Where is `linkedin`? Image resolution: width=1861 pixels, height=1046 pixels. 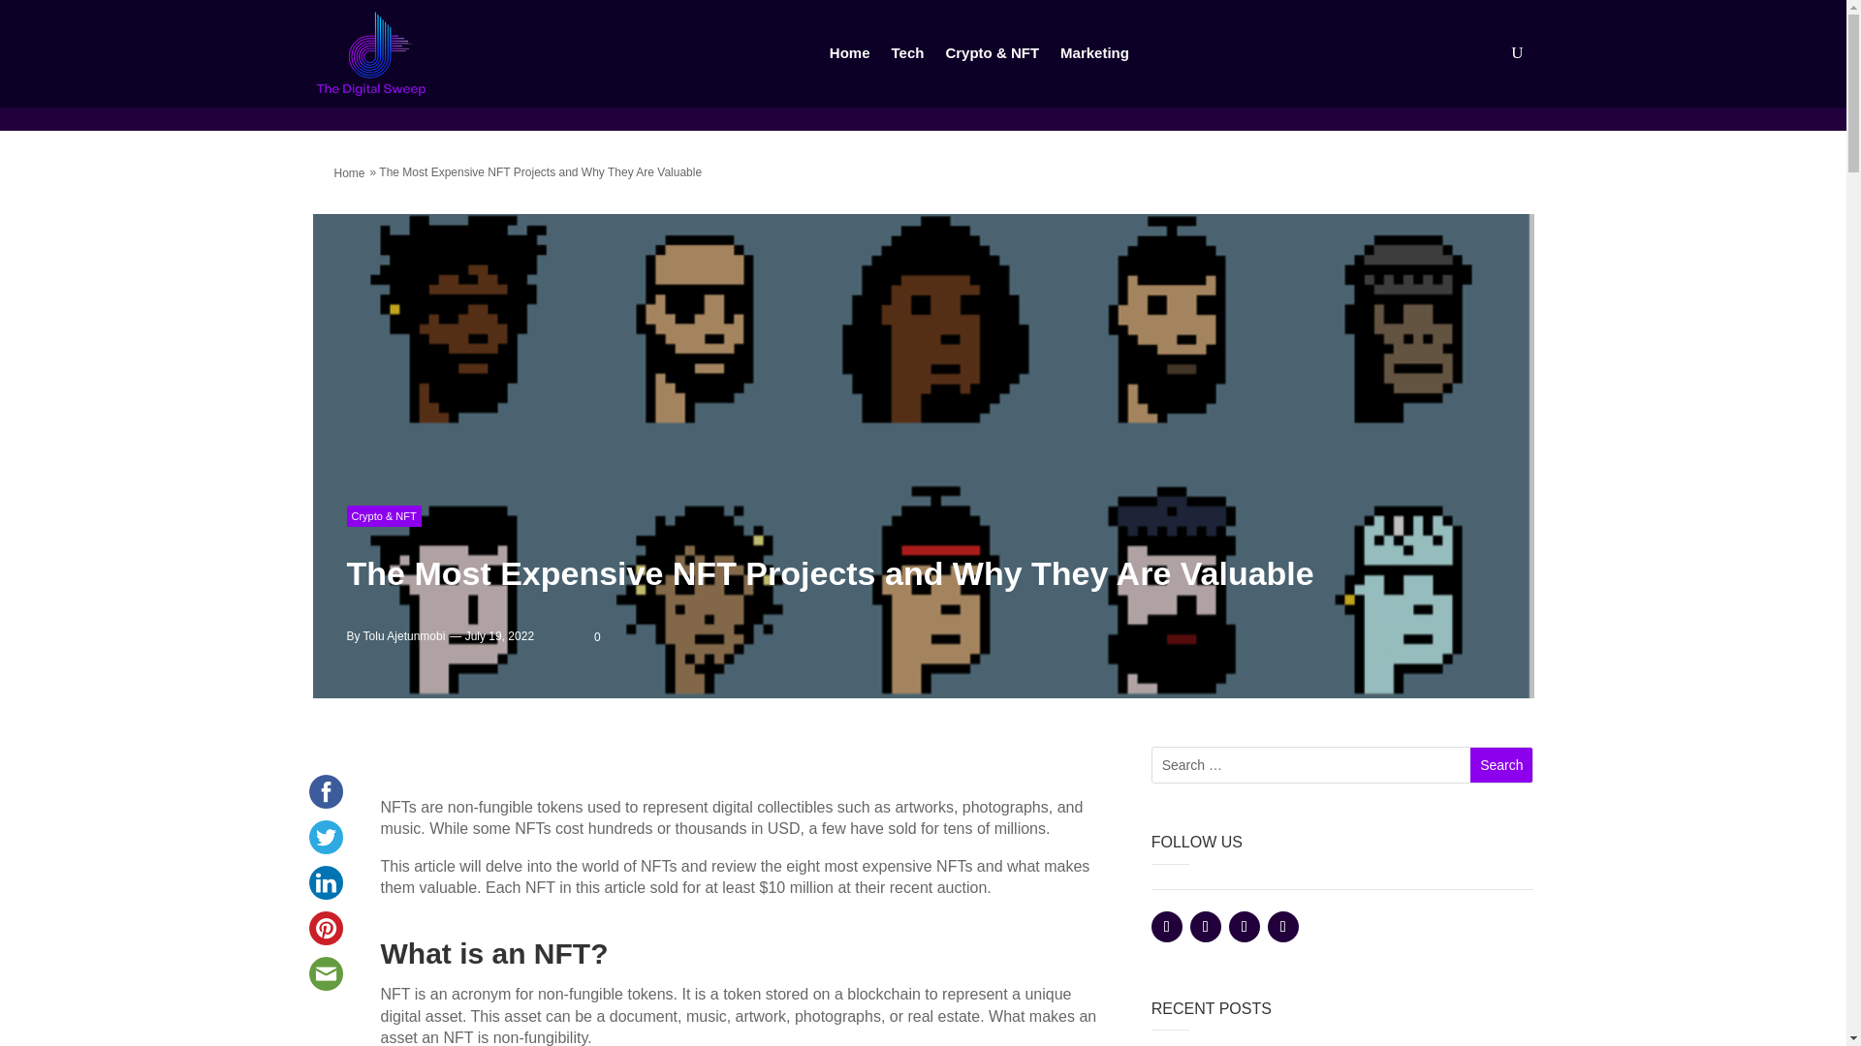 linkedin is located at coordinates (325, 882).